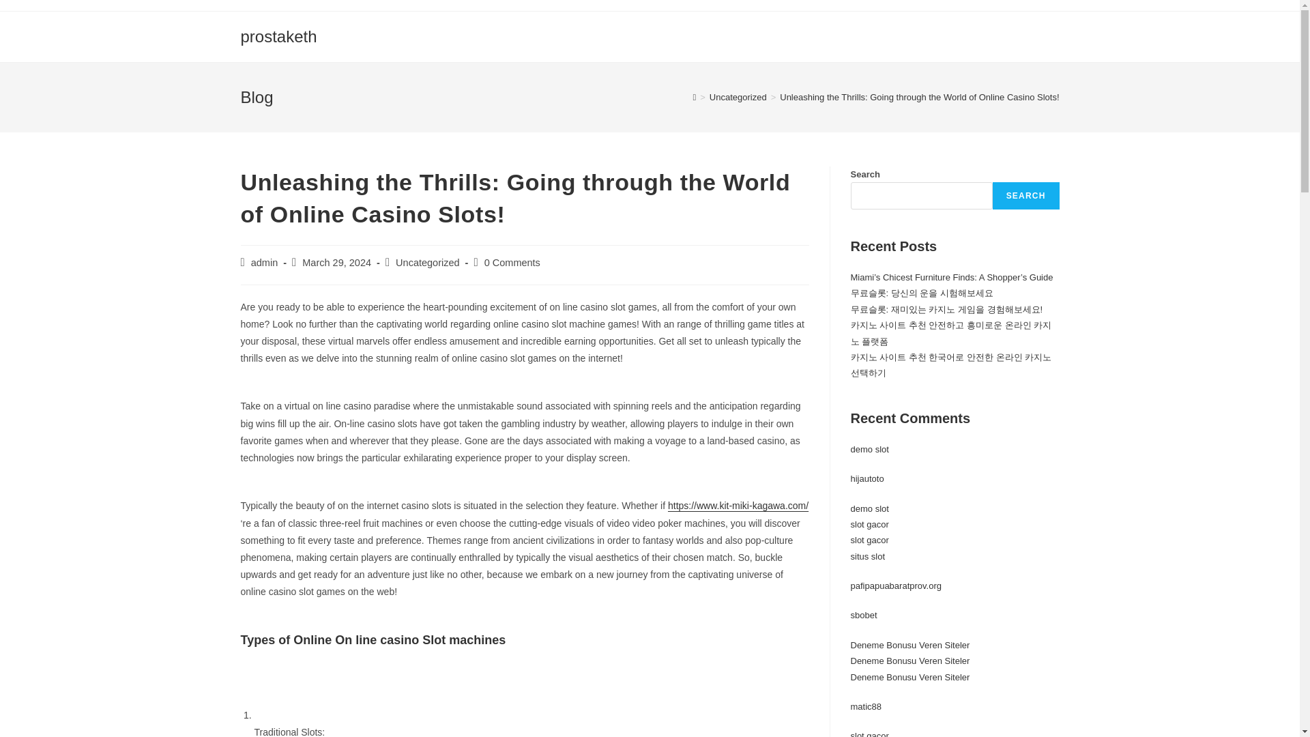 The image size is (1310, 737). I want to click on Deneme Bonusu Veren Siteler, so click(909, 645).